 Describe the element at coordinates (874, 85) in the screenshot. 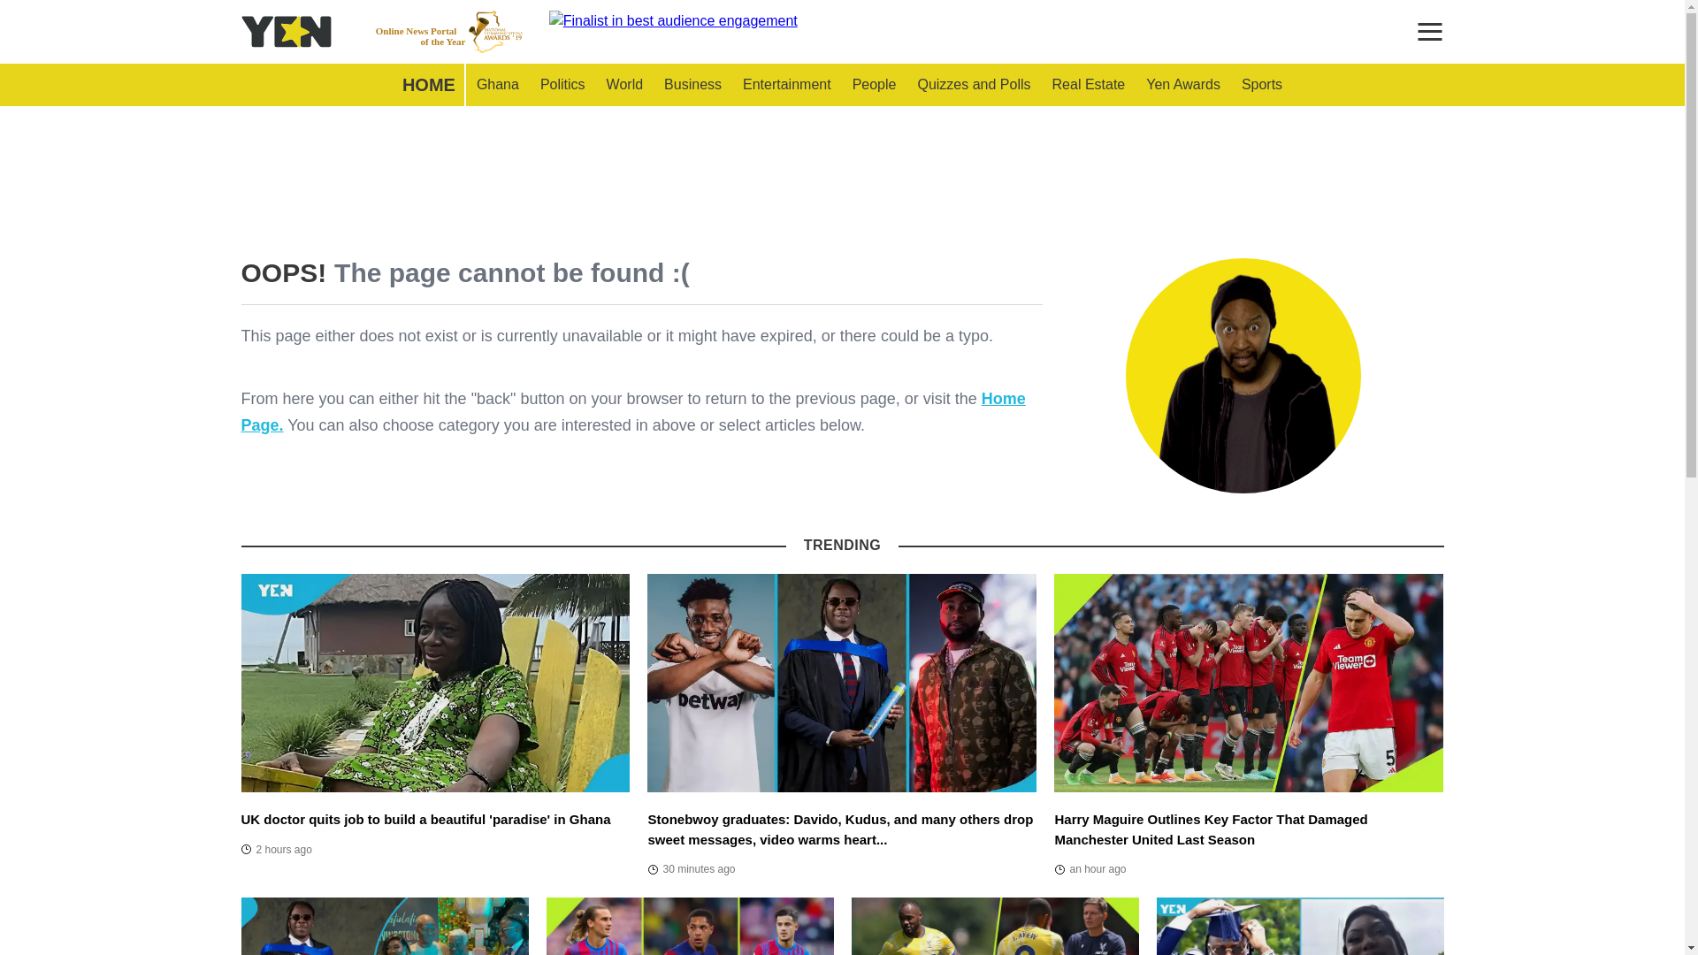

I see `Quizzes and Polls` at that location.